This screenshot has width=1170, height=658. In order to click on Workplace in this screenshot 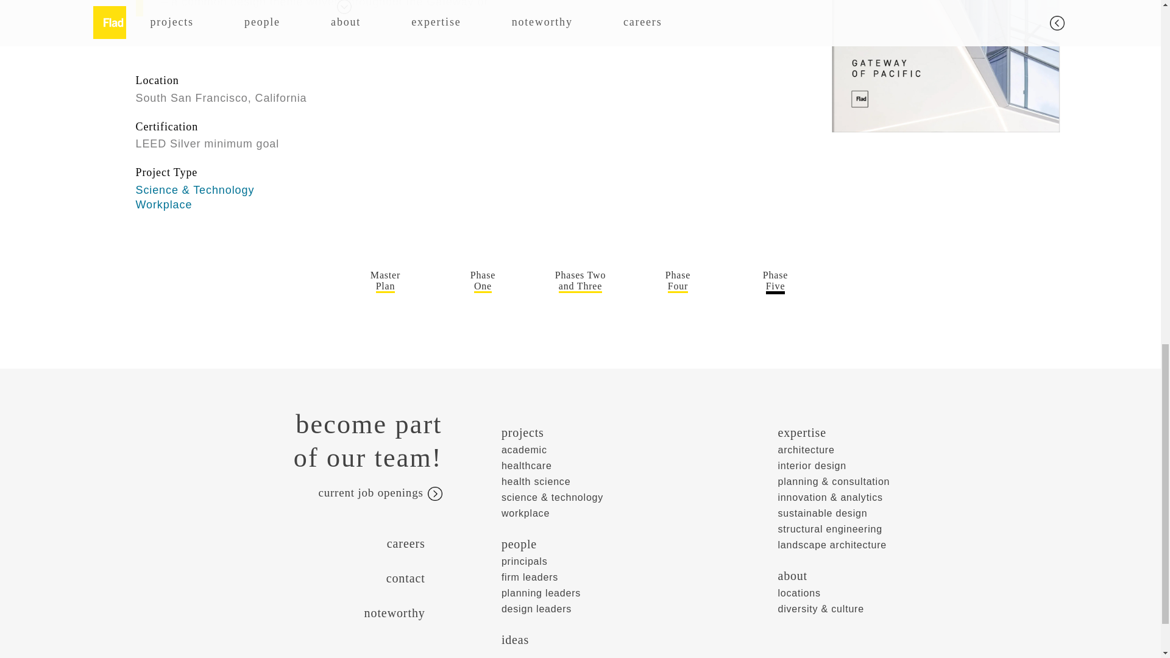, I will do `click(279, 493)`.